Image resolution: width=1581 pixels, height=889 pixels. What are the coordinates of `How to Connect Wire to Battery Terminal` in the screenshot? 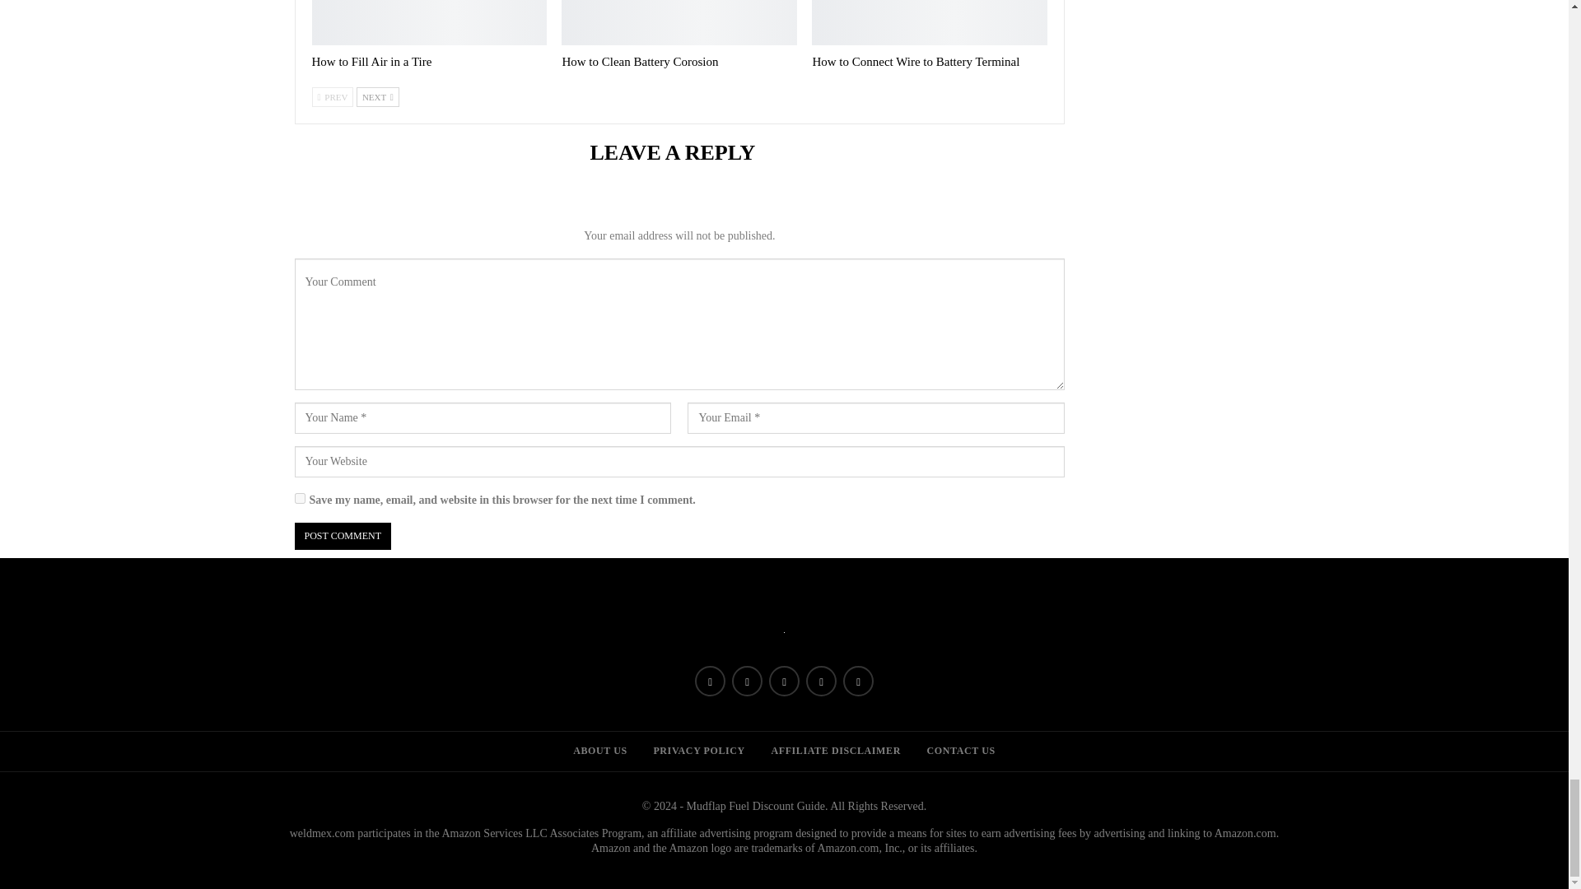 It's located at (916, 61).